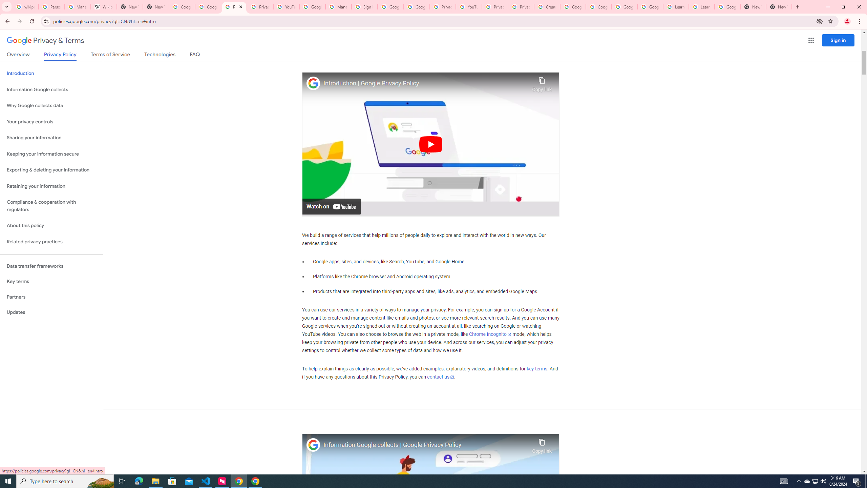 This screenshot has width=867, height=488. I want to click on Create your Google Account, so click(547, 7).